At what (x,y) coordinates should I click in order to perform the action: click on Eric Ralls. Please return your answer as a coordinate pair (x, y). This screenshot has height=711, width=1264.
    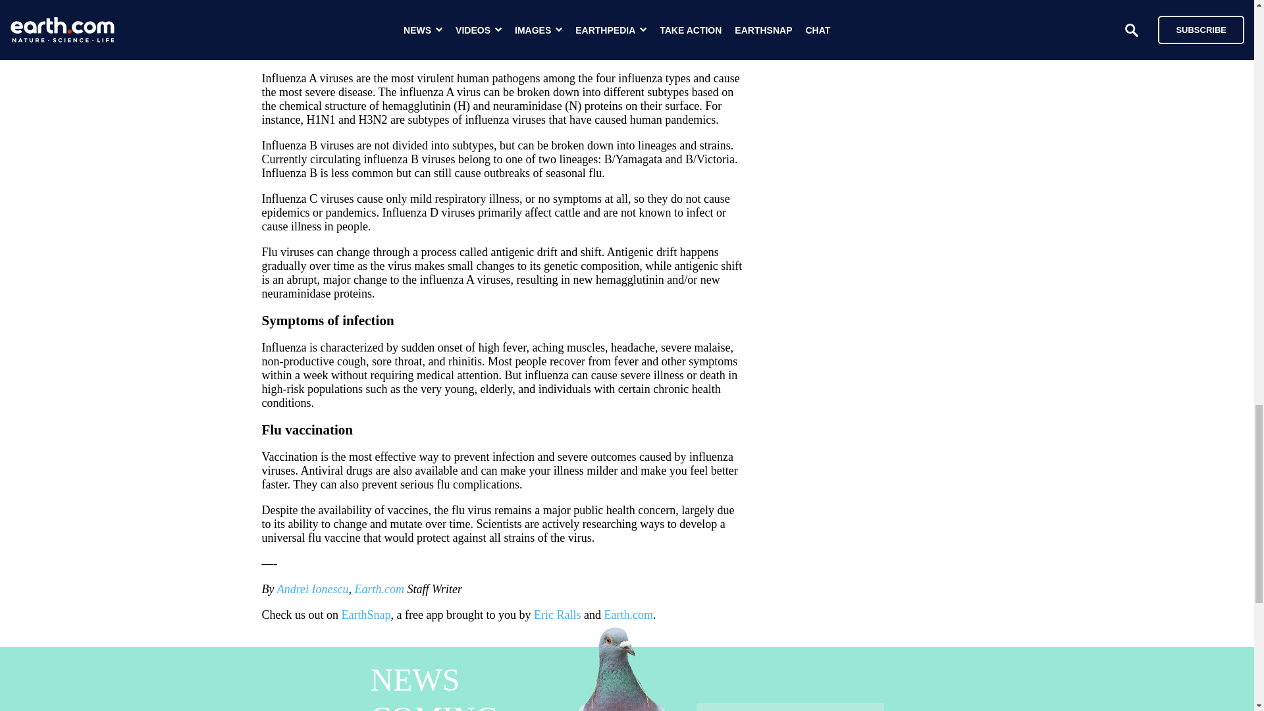
    Looking at the image, I should click on (557, 615).